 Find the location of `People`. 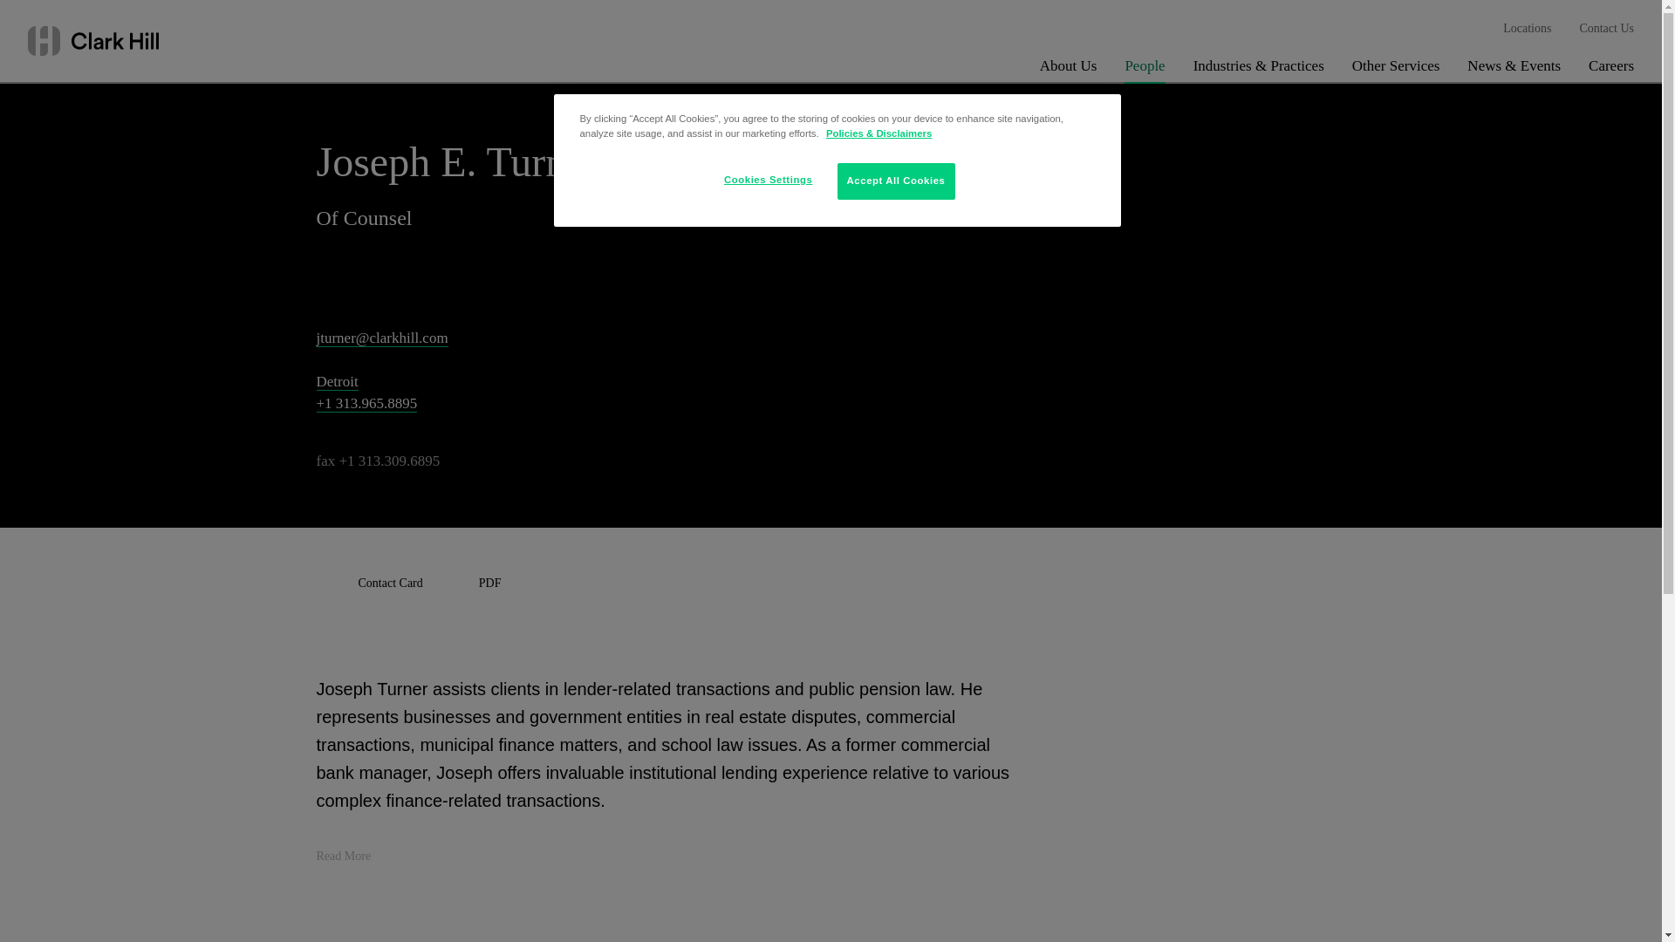

People is located at coordinates (1144, 70).